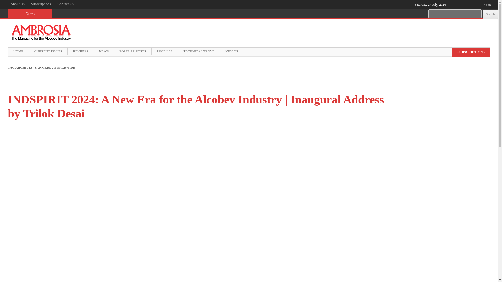 The width and height of the screenshot is (502, 282). I want to click on PROFILES, so click(164, 51).